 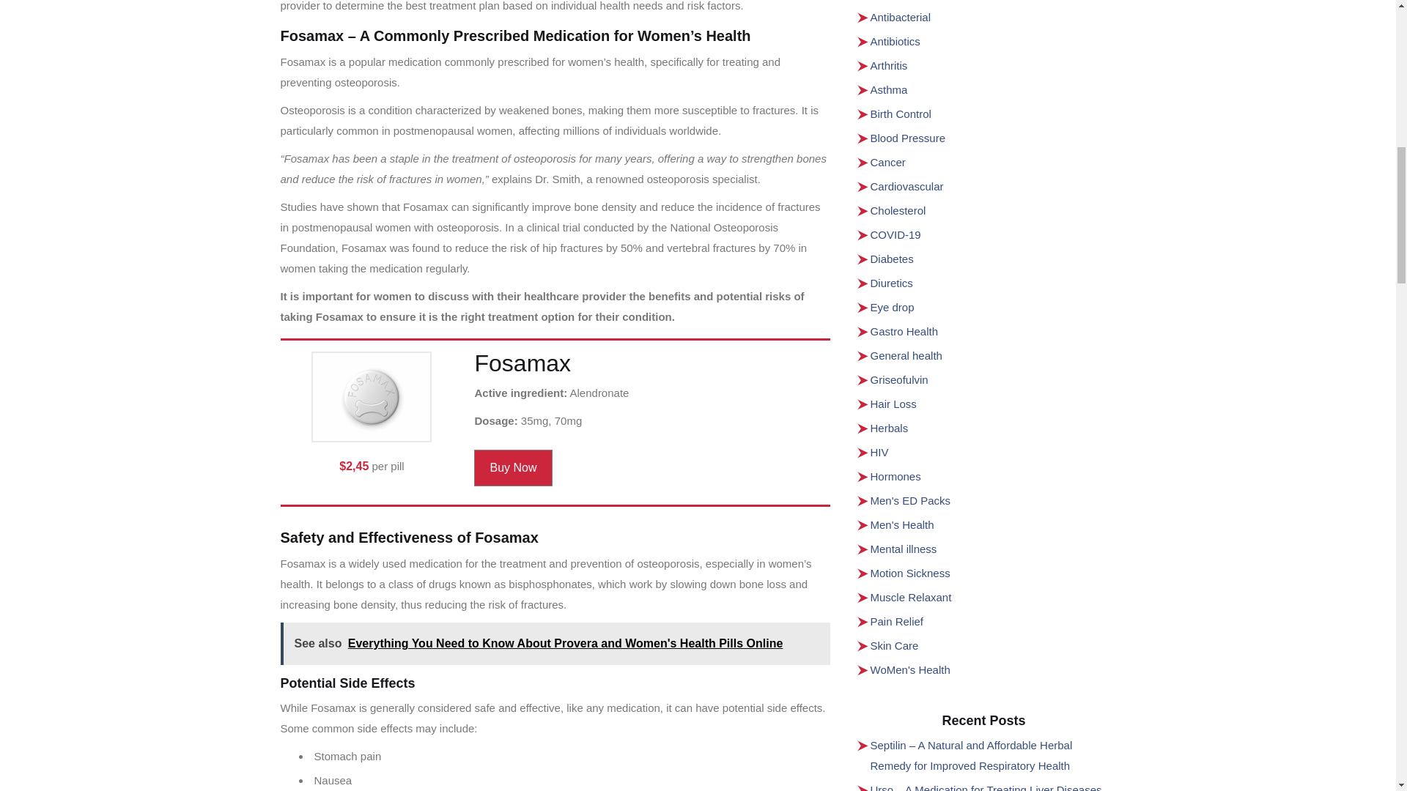 What do you see at coordinates (889, 89) in the screenshot?
I see `Asthma` at bounding box center [889, 89].